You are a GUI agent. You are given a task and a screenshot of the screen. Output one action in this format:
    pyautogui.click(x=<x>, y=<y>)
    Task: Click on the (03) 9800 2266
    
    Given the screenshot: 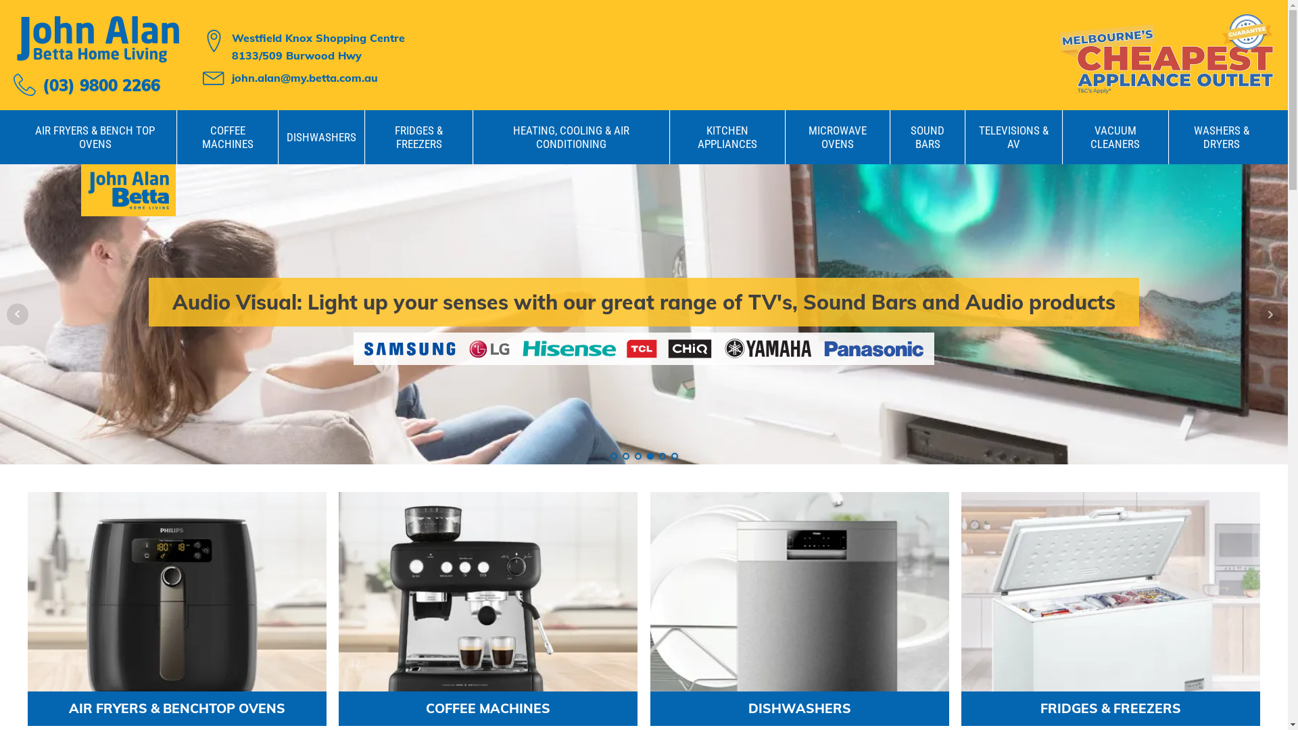 What is the action you would take?
    pyautogui.click(x=87, y=85)
    